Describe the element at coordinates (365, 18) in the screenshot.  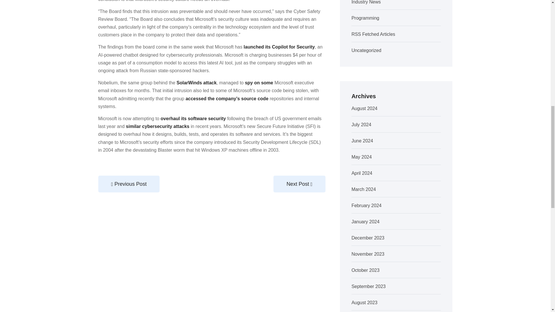
I see `Programming` at that location.